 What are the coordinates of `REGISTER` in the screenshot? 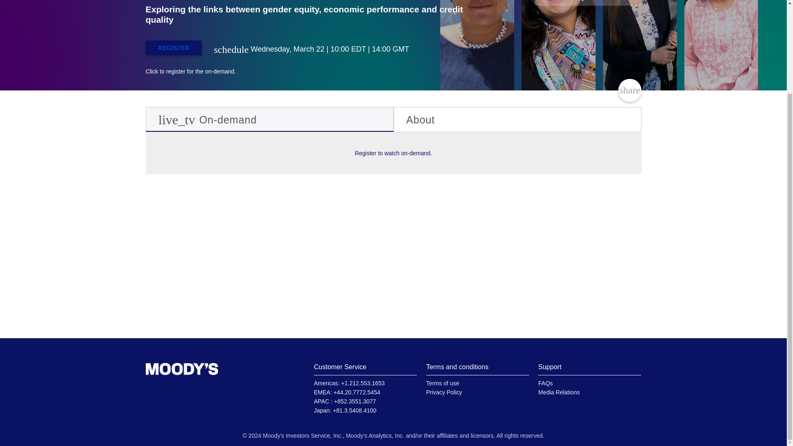 It's located at (173, 48).